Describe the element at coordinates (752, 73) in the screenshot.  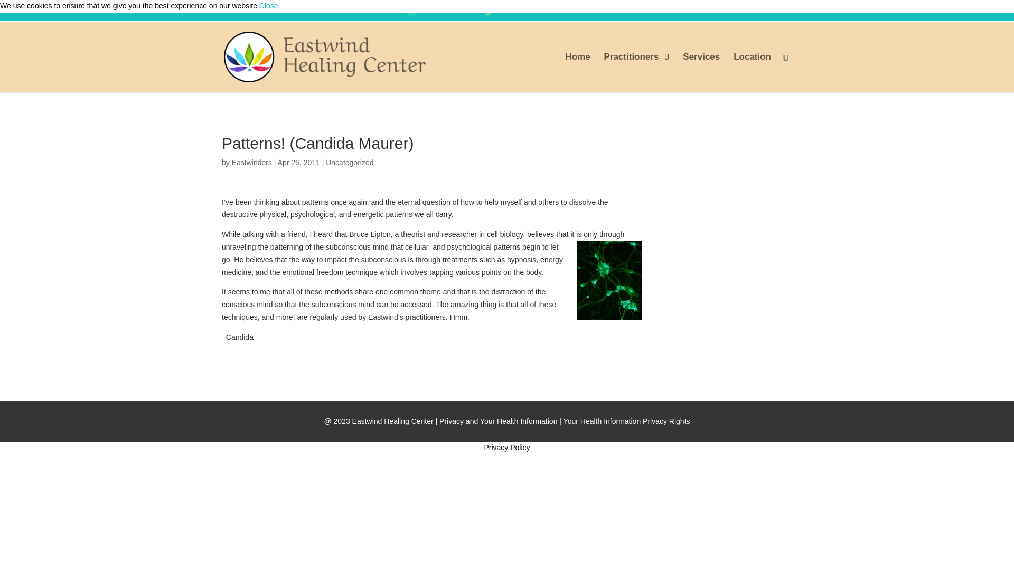
I see `Location` at that location.